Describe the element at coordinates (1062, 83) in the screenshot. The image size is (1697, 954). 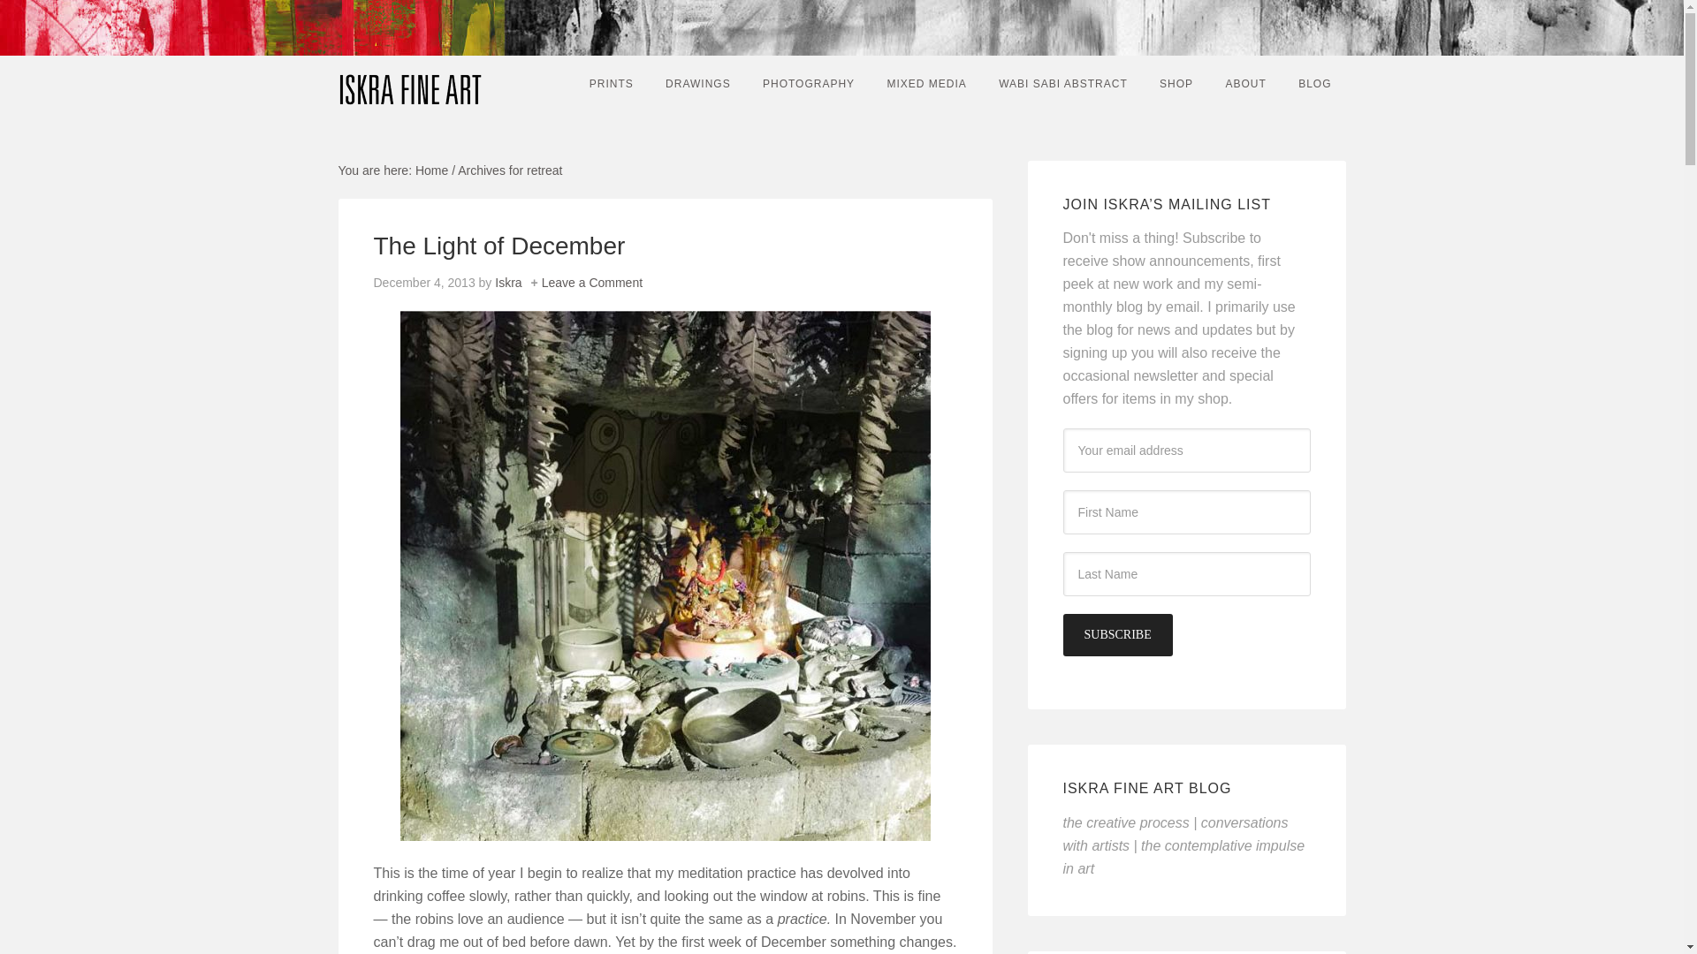
I see `WABI SABI ABSTRACT` at that location.